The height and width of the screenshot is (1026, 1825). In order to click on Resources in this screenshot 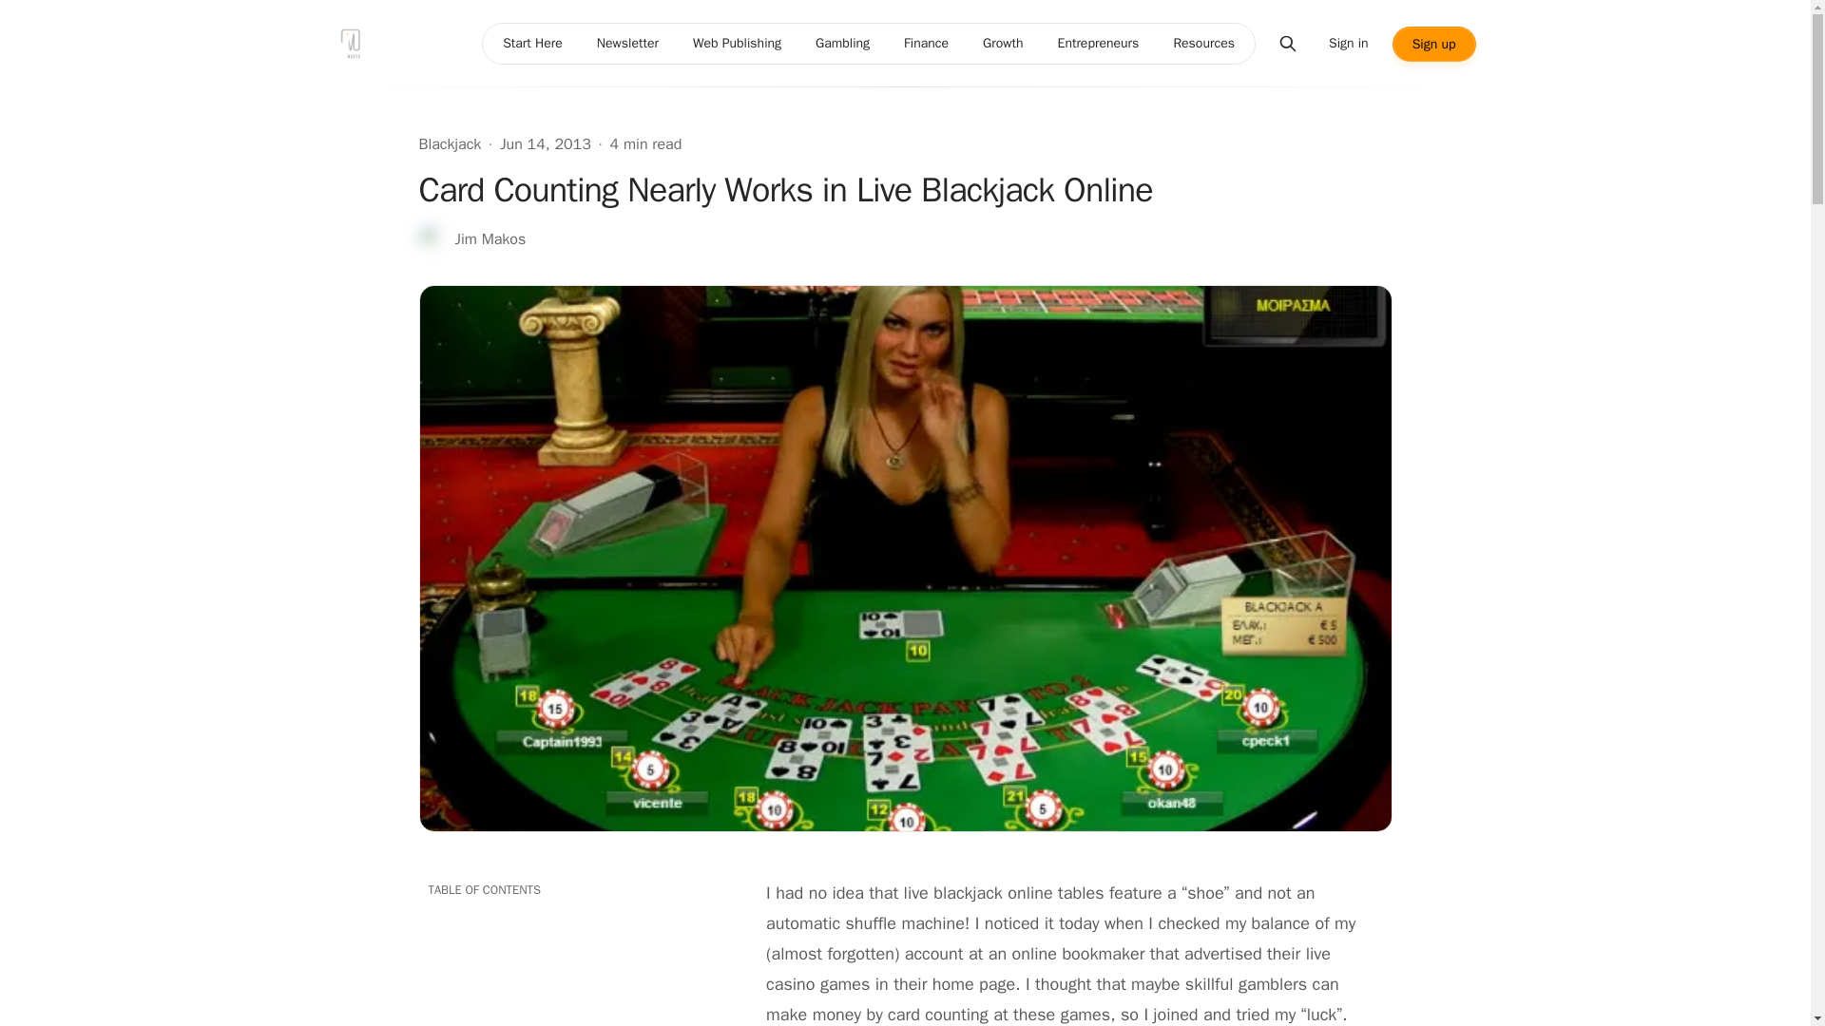, I will do `click(1203, 44)`.